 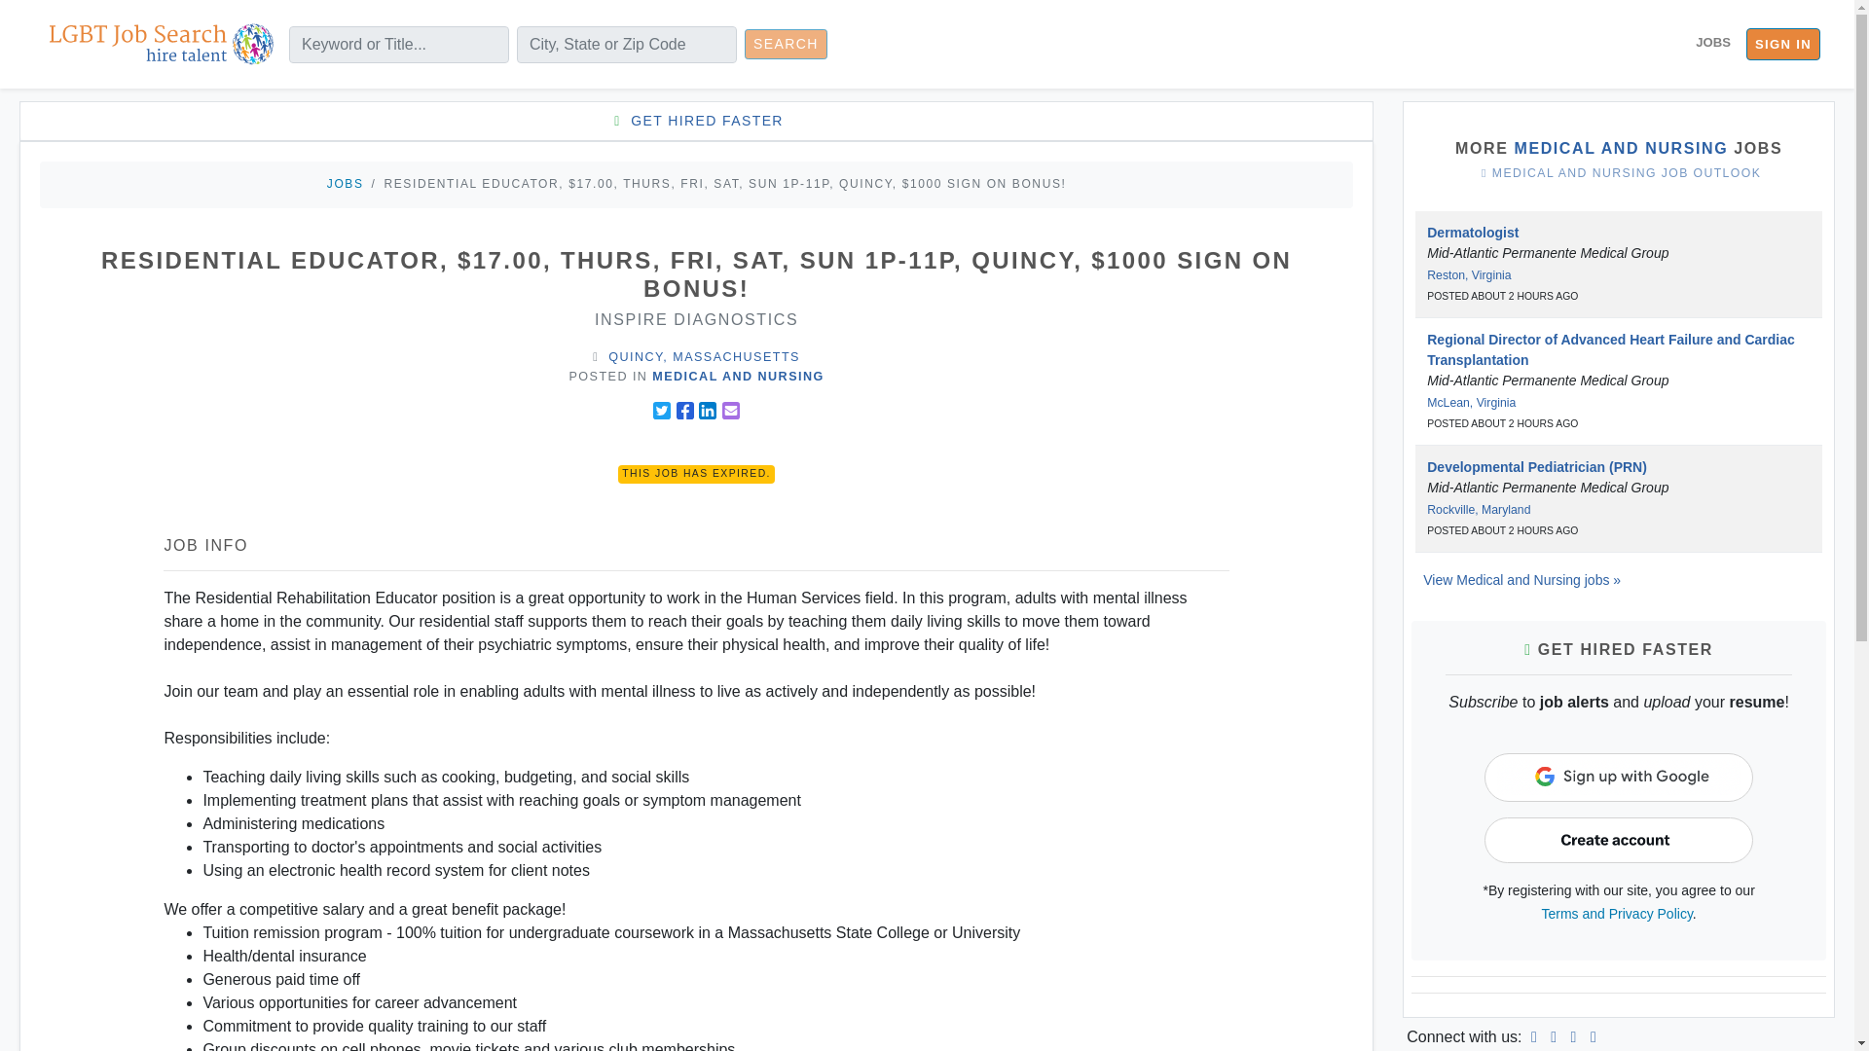 I want to click on Reston, Virginia, so click(x=1468, y=275).